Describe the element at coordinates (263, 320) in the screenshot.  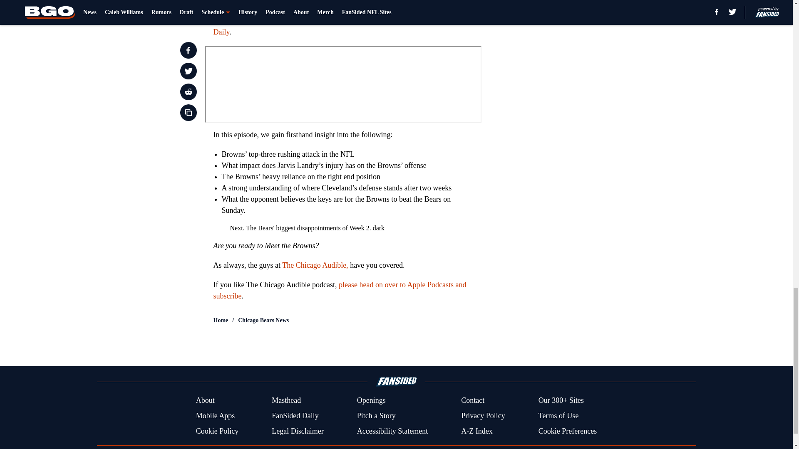
I see `Chicago Bears News` at that location.